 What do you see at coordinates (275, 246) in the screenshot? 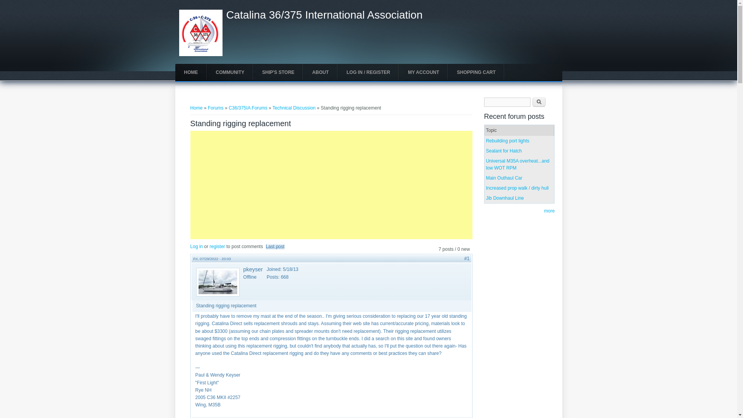
I see `Last post` at bounding box center [275, 246].